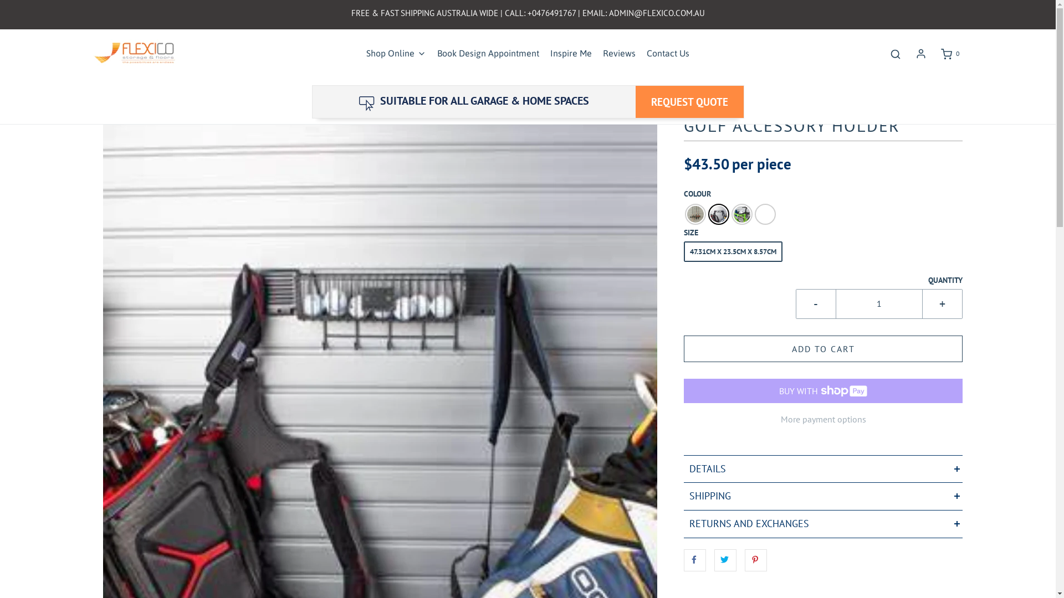 This screenshot has width=1064, height=598. What do you see at coordinates (816, 304) in the screenshot?
I see `-` at bounding box center [816, 304].